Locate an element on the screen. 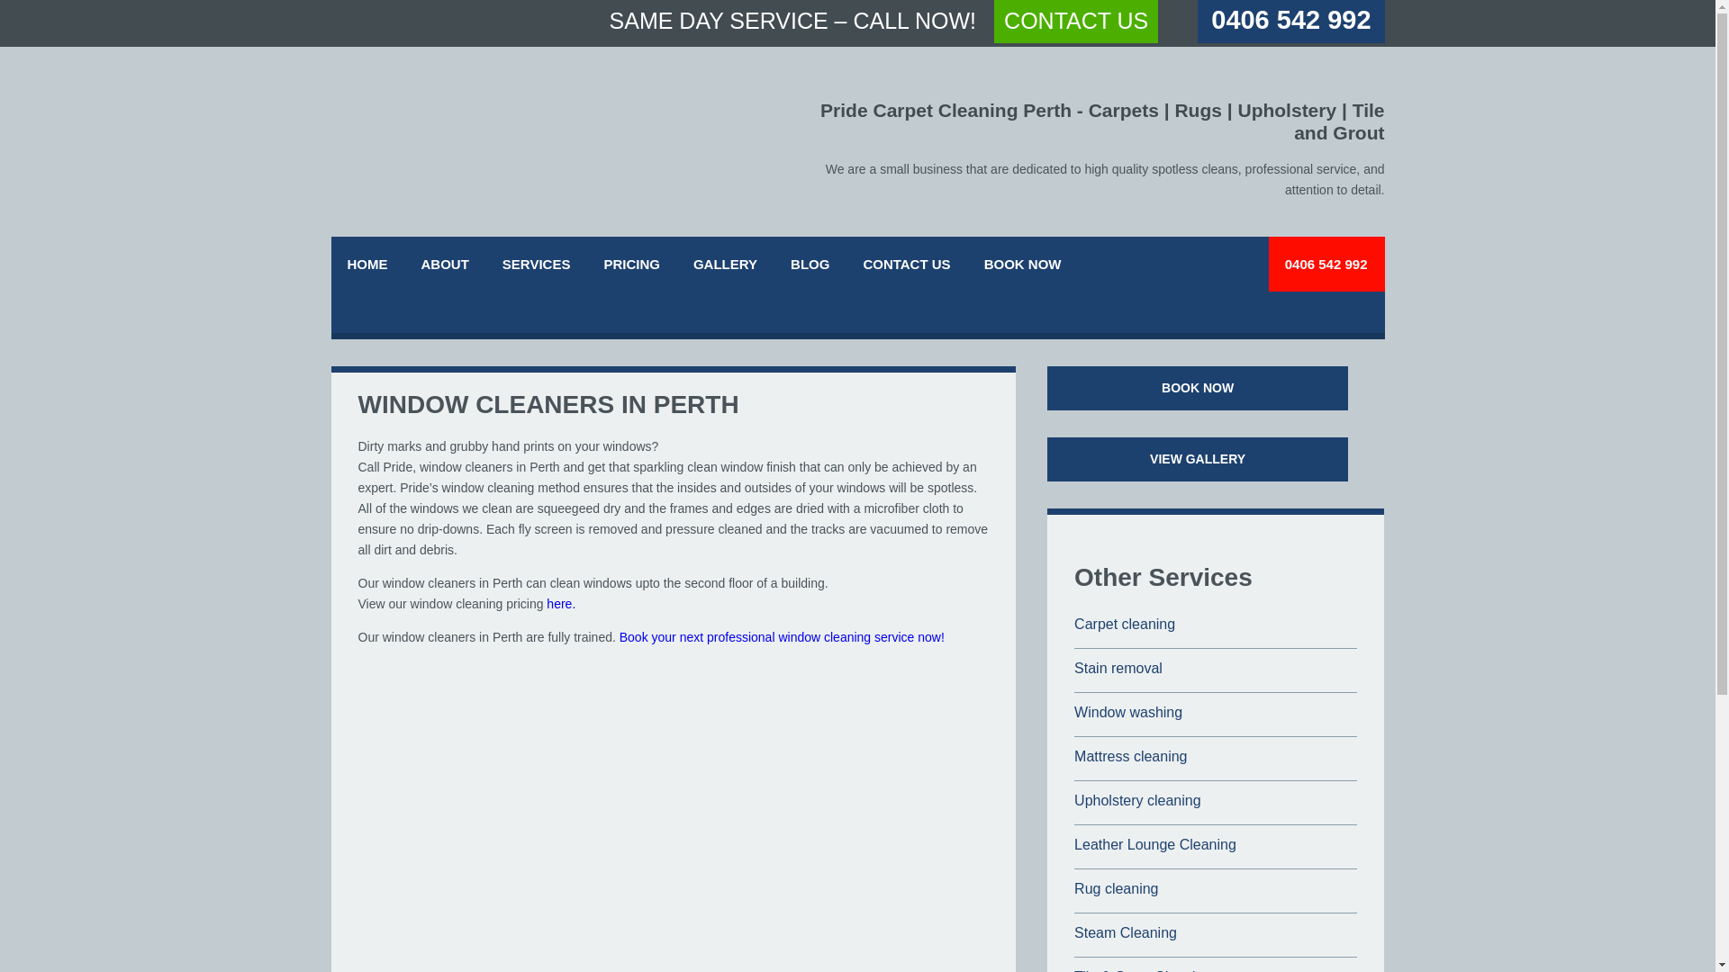 Image resolution: width=1729 pixels, height=972 pixels. Carpets is located at coordinates (1124, 110).